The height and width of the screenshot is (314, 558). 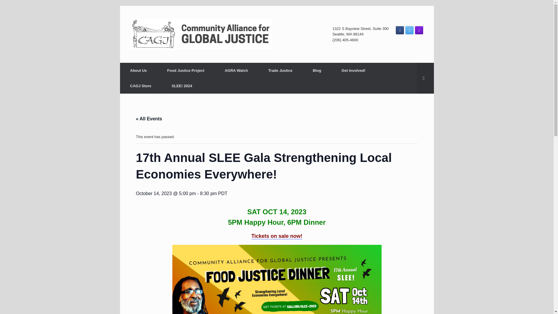 What do you see at coordinates (409, 30) in the screenshot?
I see `Community Alliance for Global Justice on X Twitter` at bounding box center [409, 30].